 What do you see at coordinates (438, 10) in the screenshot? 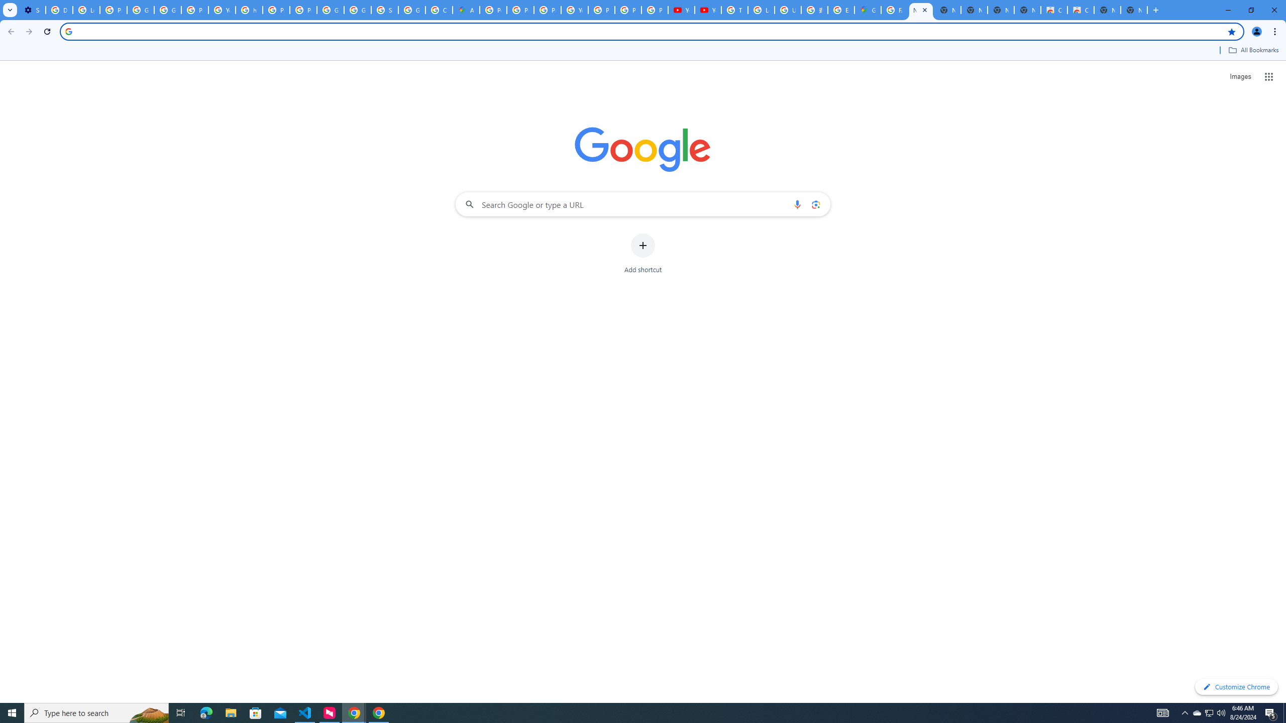
I see `Create your Google Account` at bounding box center [438, 10].